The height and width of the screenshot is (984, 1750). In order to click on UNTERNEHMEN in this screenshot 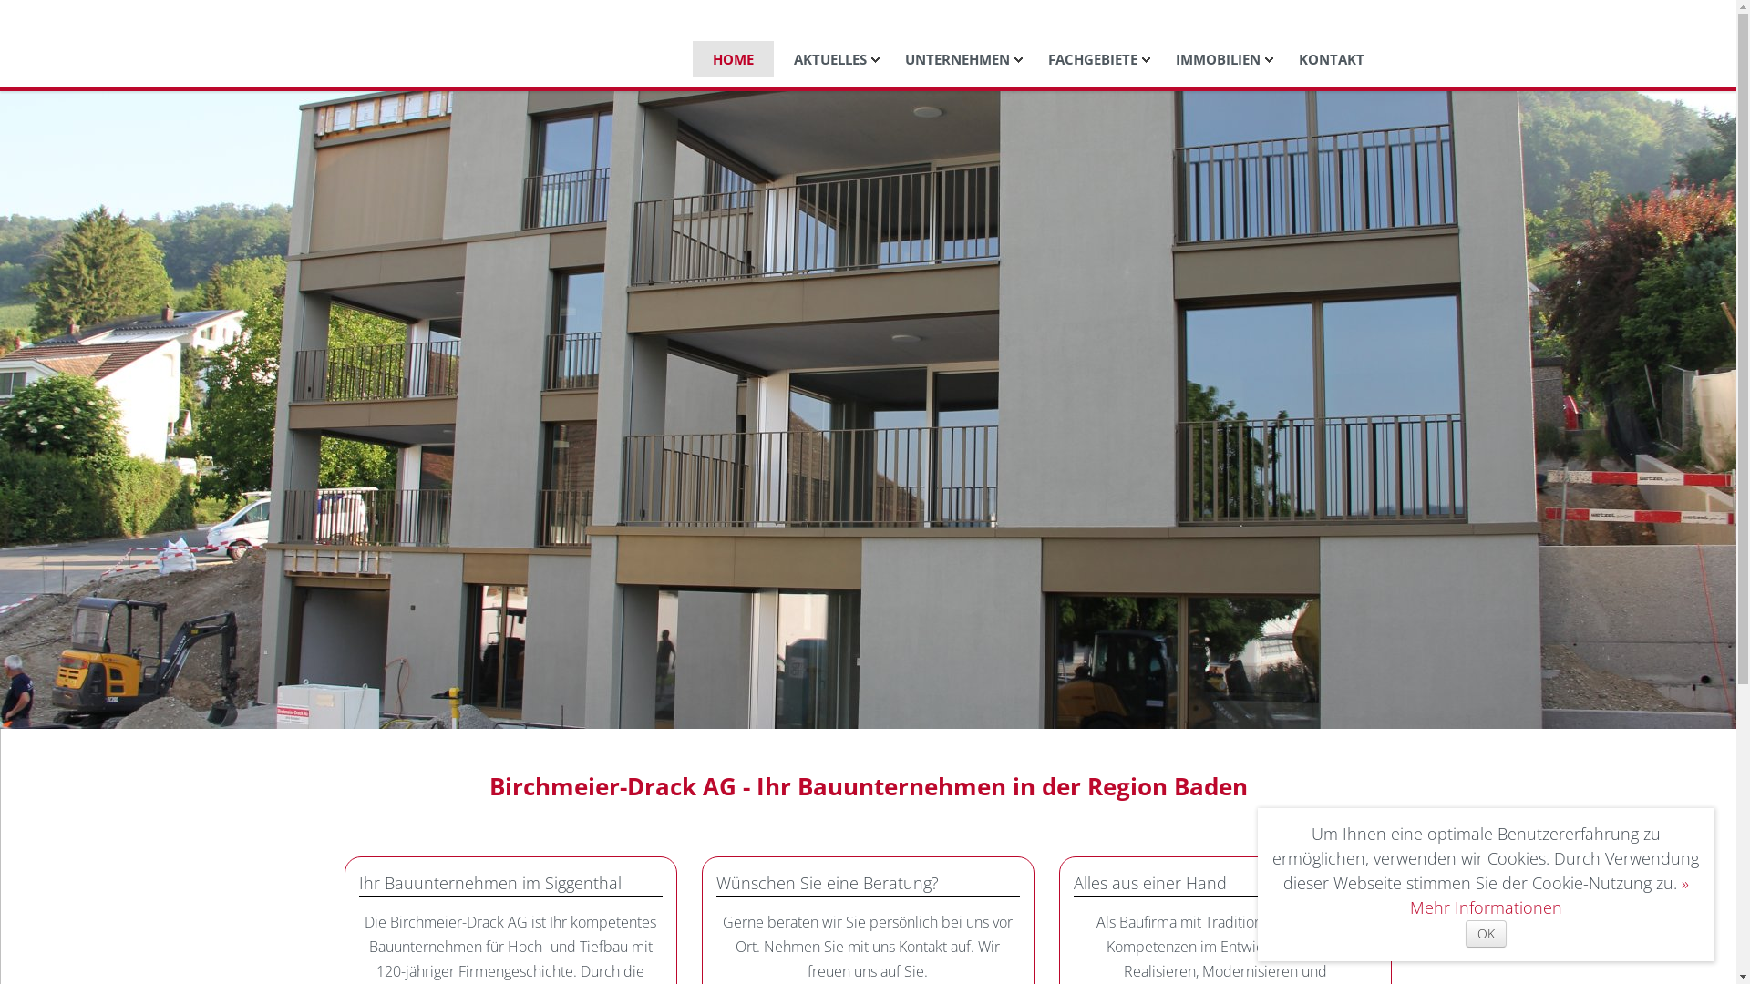, I will do `click(957, 59)`.